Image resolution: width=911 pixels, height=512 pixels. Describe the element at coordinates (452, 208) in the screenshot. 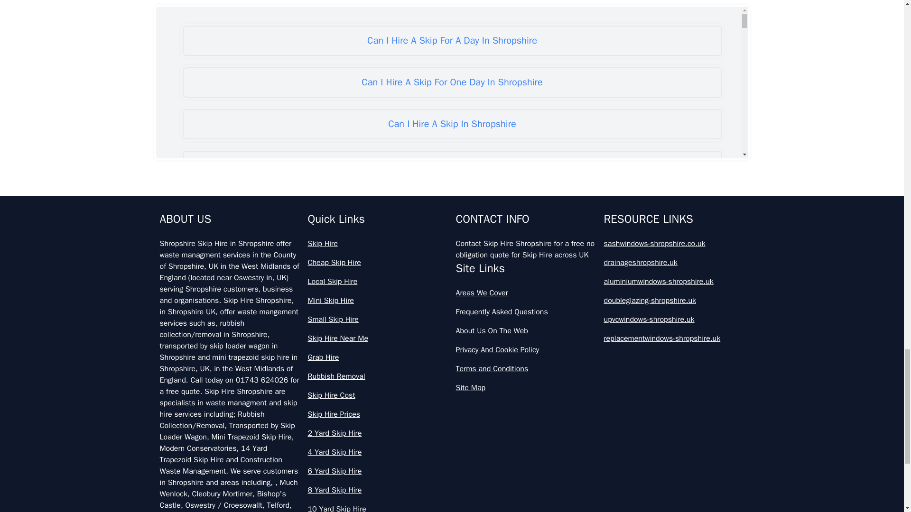

I see `Can You Hire A Skip For An Hour In Shropshire` at that location.